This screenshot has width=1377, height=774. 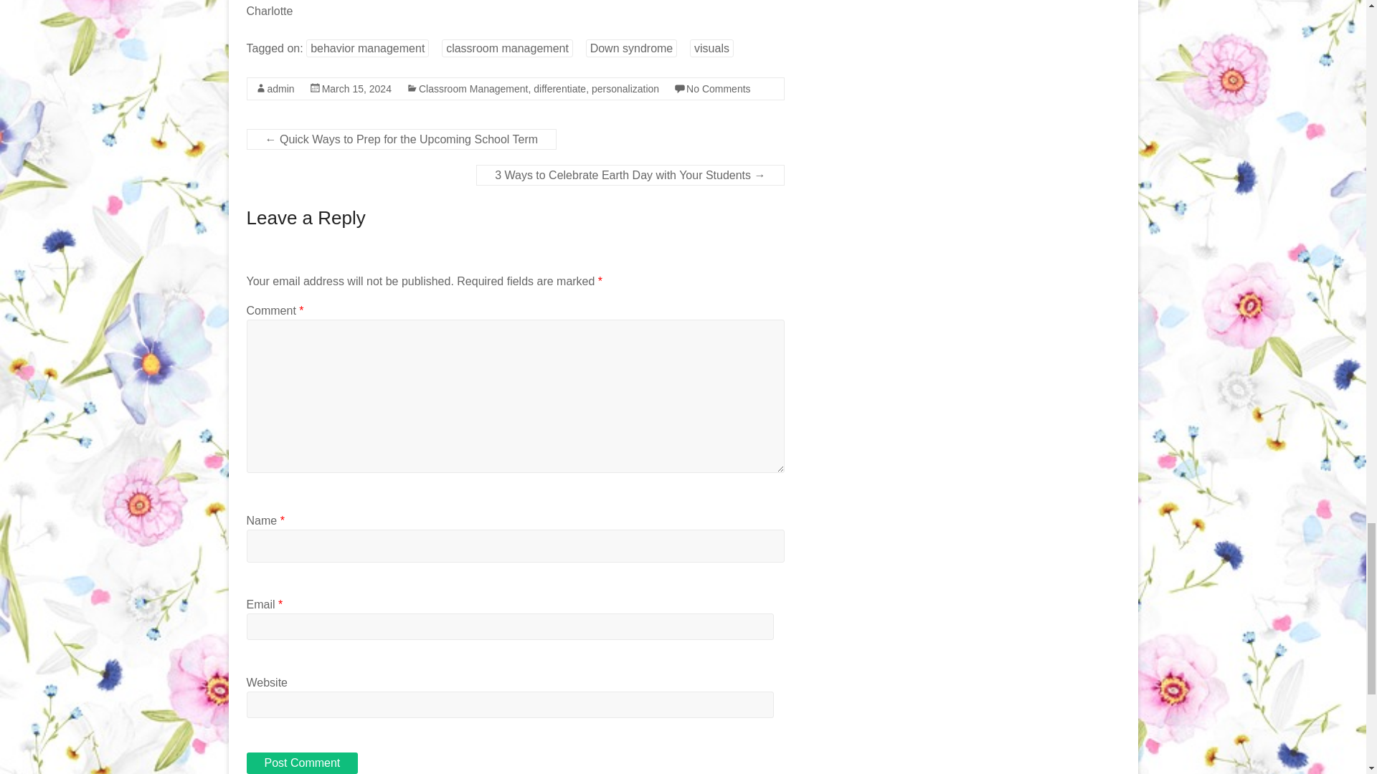 I want to click on Post Comment, so click(x=302, y=763).